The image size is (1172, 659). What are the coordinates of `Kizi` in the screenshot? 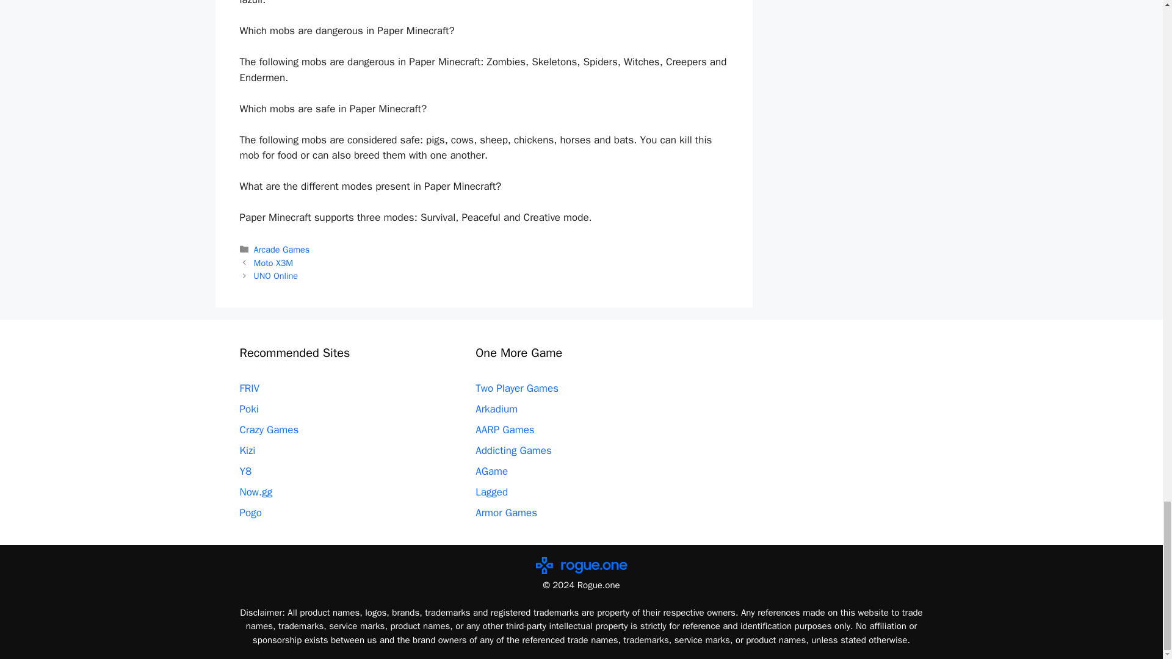 It's located at (247, 450).